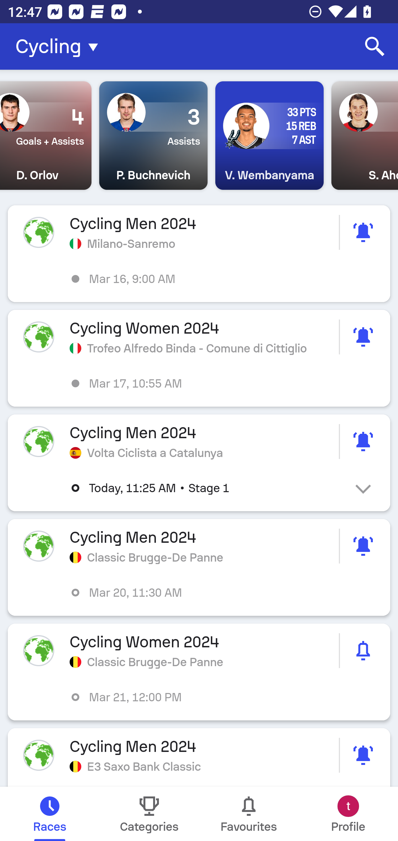  Describe the element at coordinates (269, 136) in the screenshot. I see `33 PTS
15 REB
7 AST V. Wembanyama` at that location.